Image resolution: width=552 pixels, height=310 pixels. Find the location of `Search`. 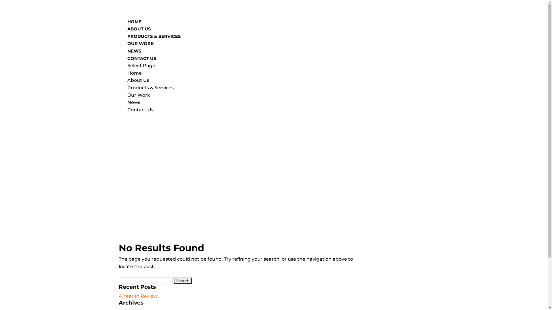

Search is located at coordinates (183, 280).